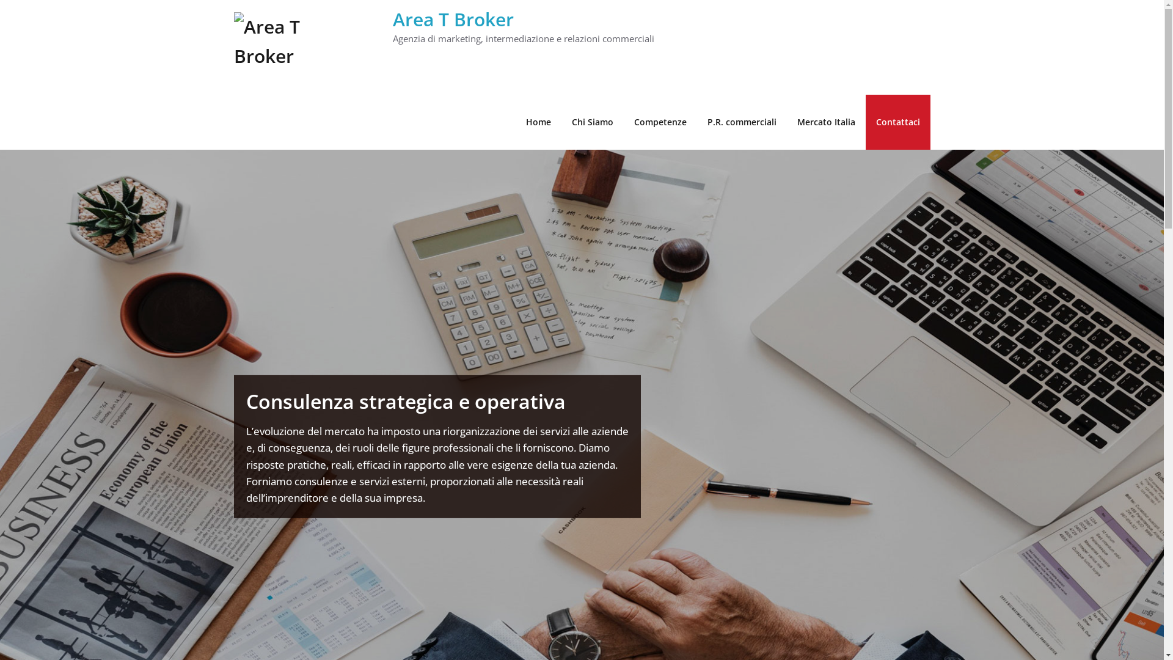  Describe the element at coordinates (660, 122) in the screenshot. I see `Competenze` at that location.